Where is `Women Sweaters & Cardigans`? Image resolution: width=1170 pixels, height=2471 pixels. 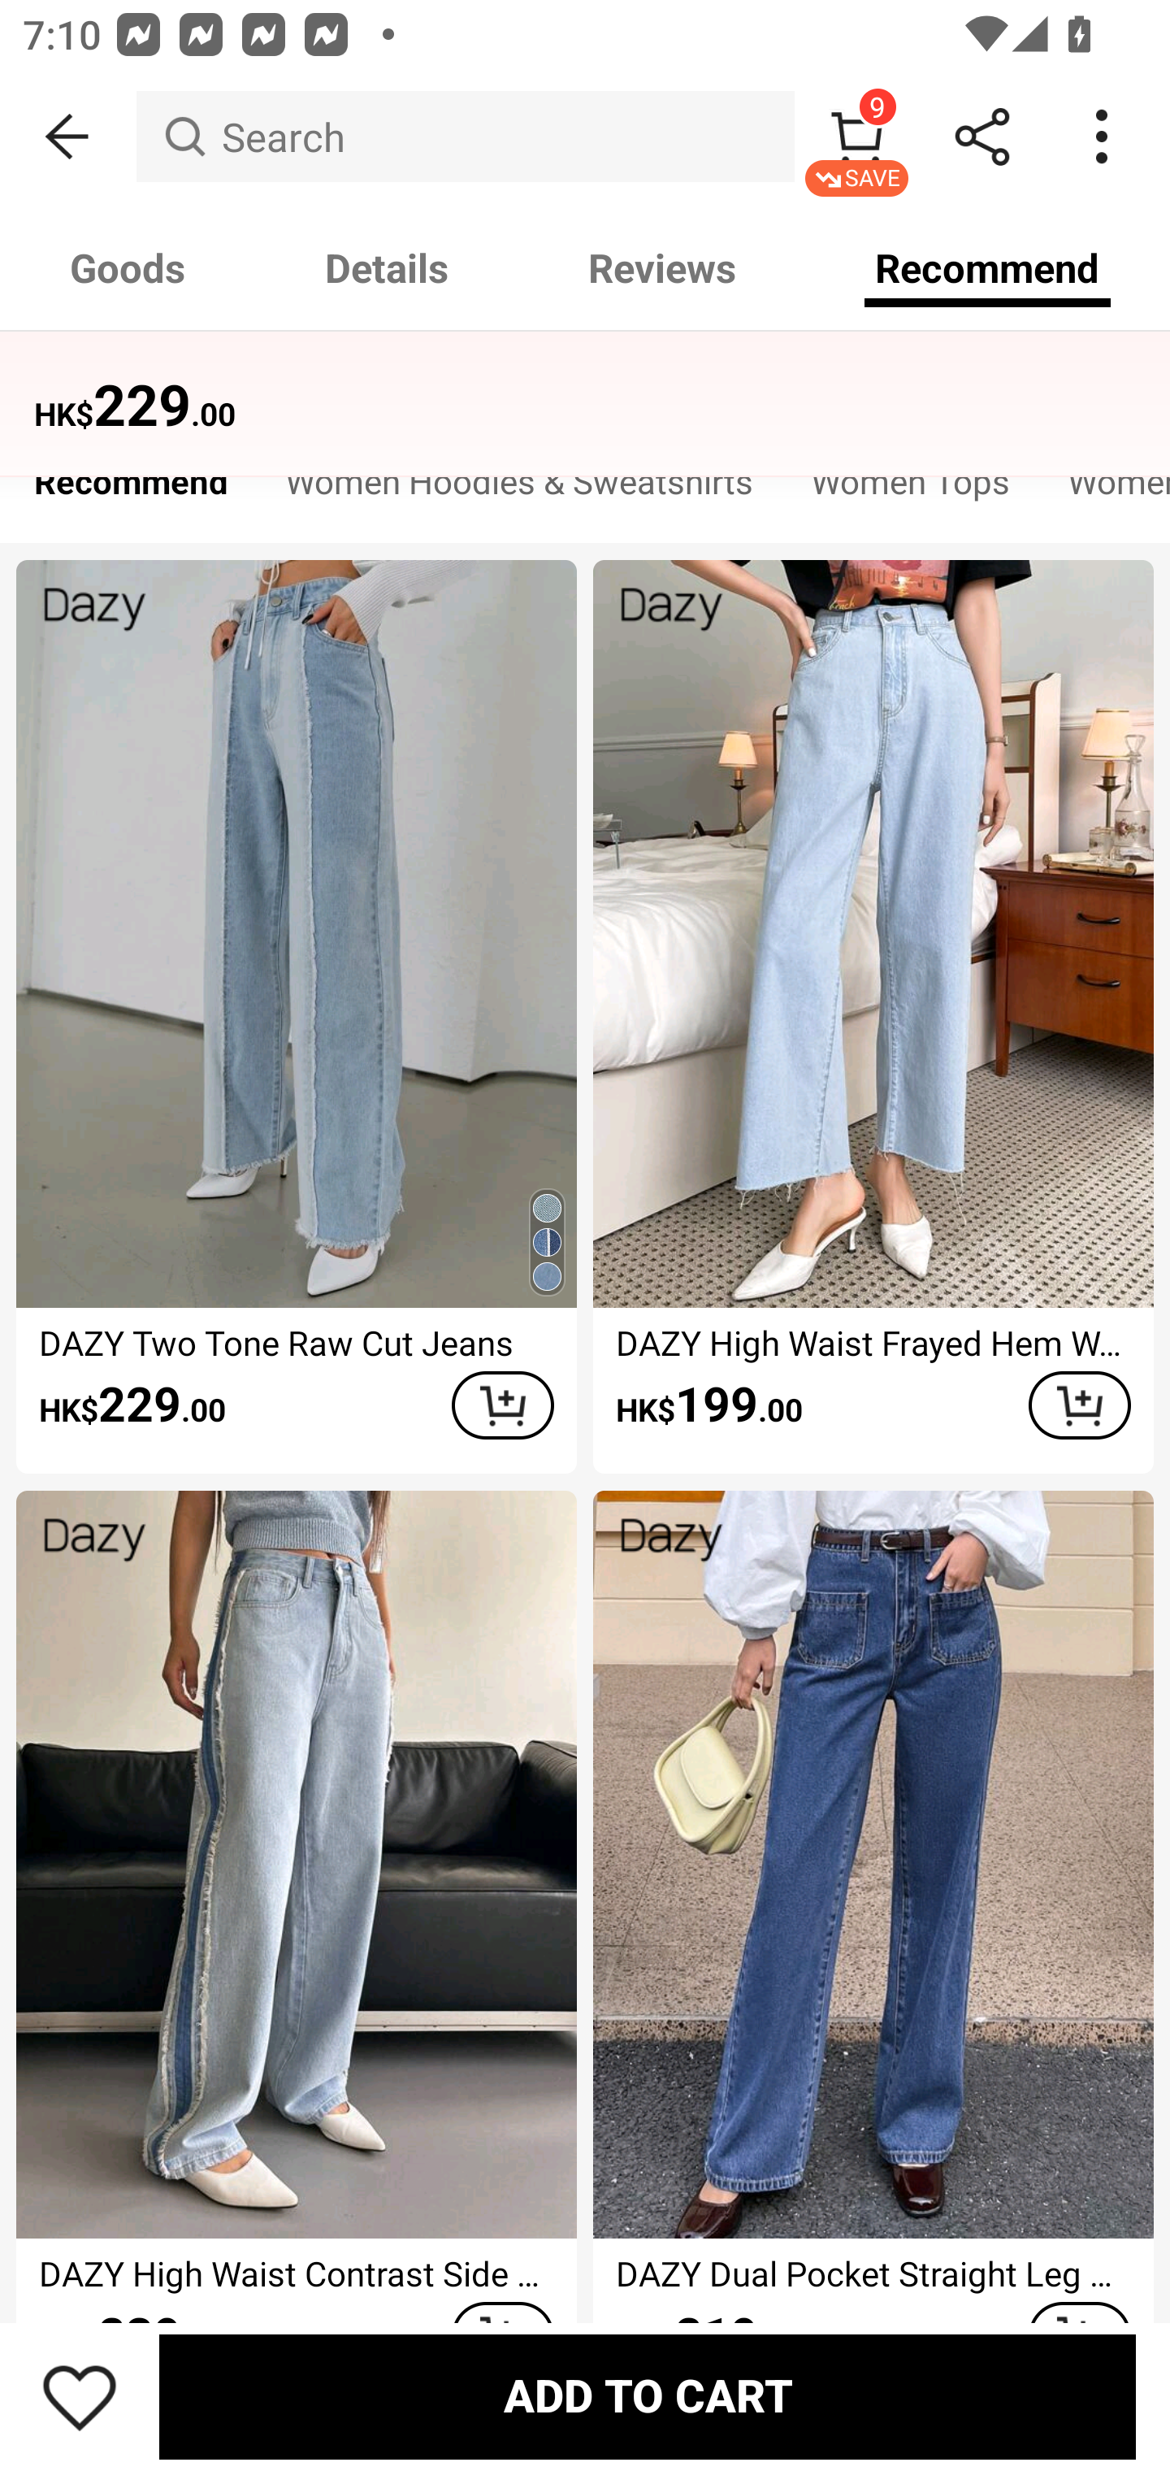 Women Sweaters & Cardigans is located at coordinates (1104, 489).